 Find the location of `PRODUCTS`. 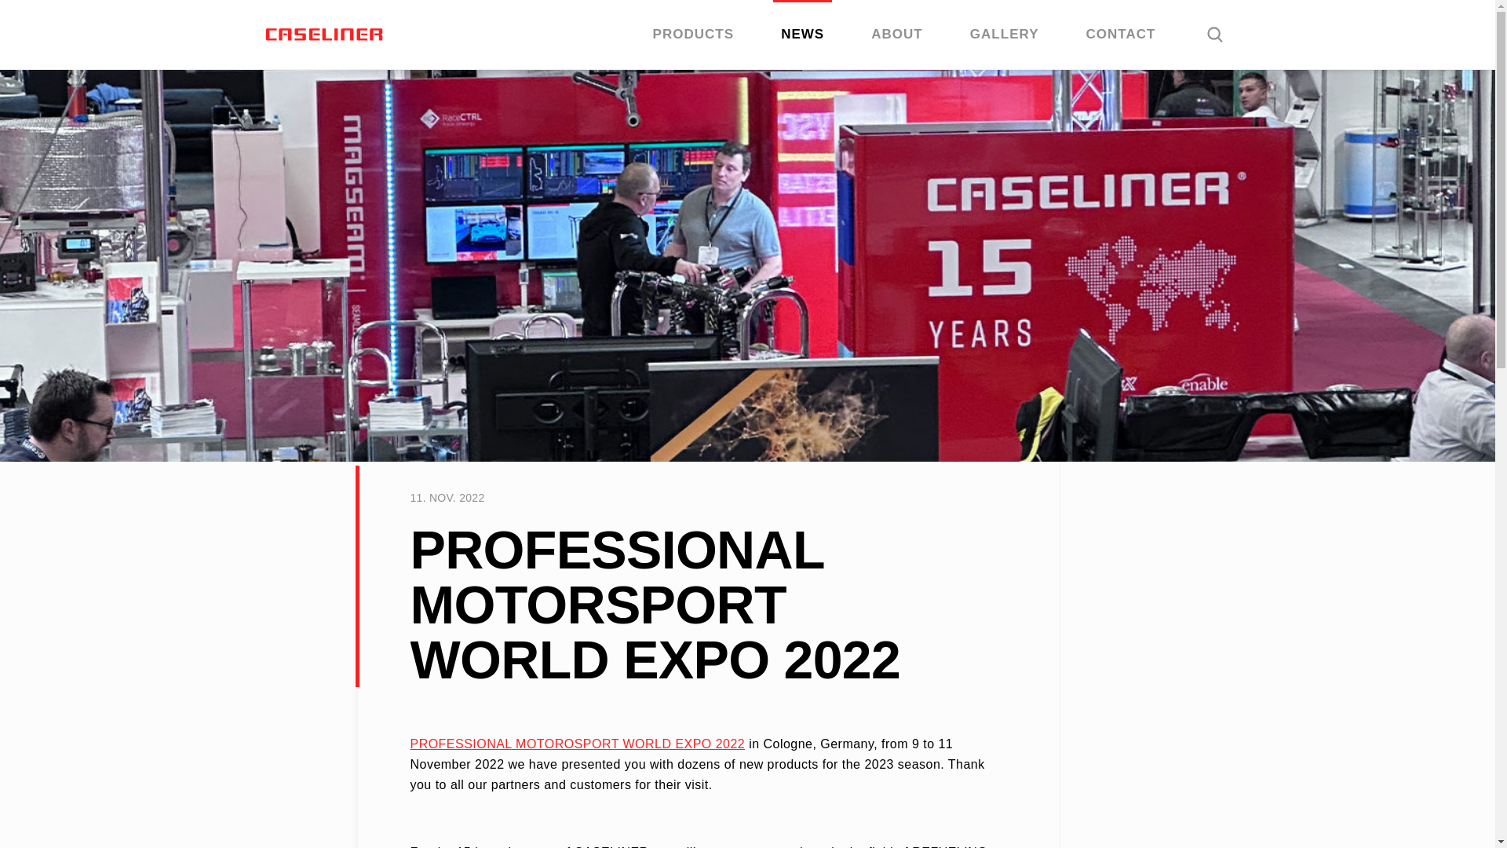

PRODUCTS is located at coordinates (694, 35).